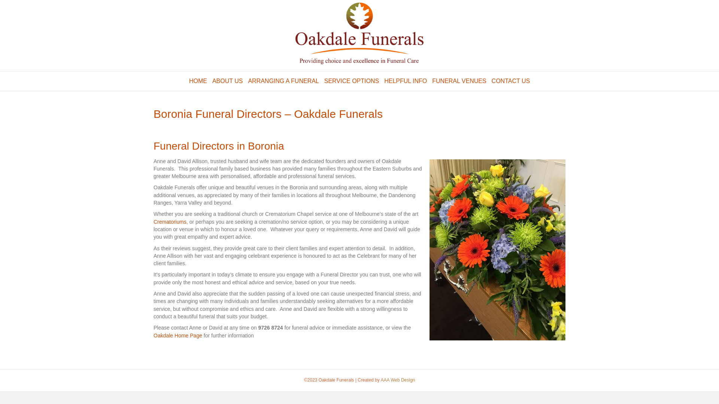  I want to click on HELPFUL INFO, so click(406, 81).